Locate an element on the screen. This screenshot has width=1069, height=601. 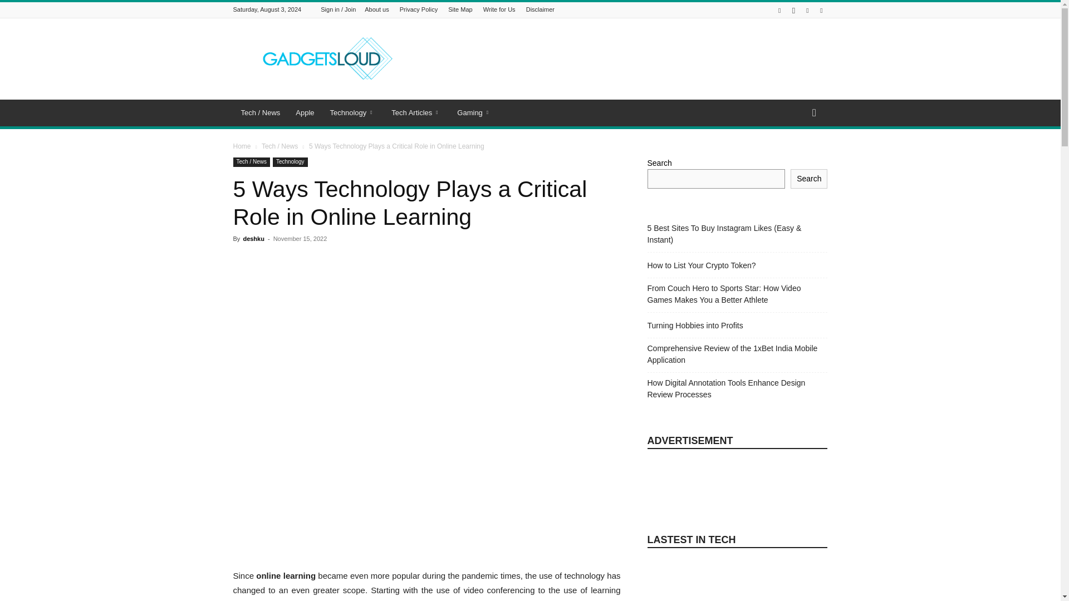
Site Map is located at coordinates (460, 9).